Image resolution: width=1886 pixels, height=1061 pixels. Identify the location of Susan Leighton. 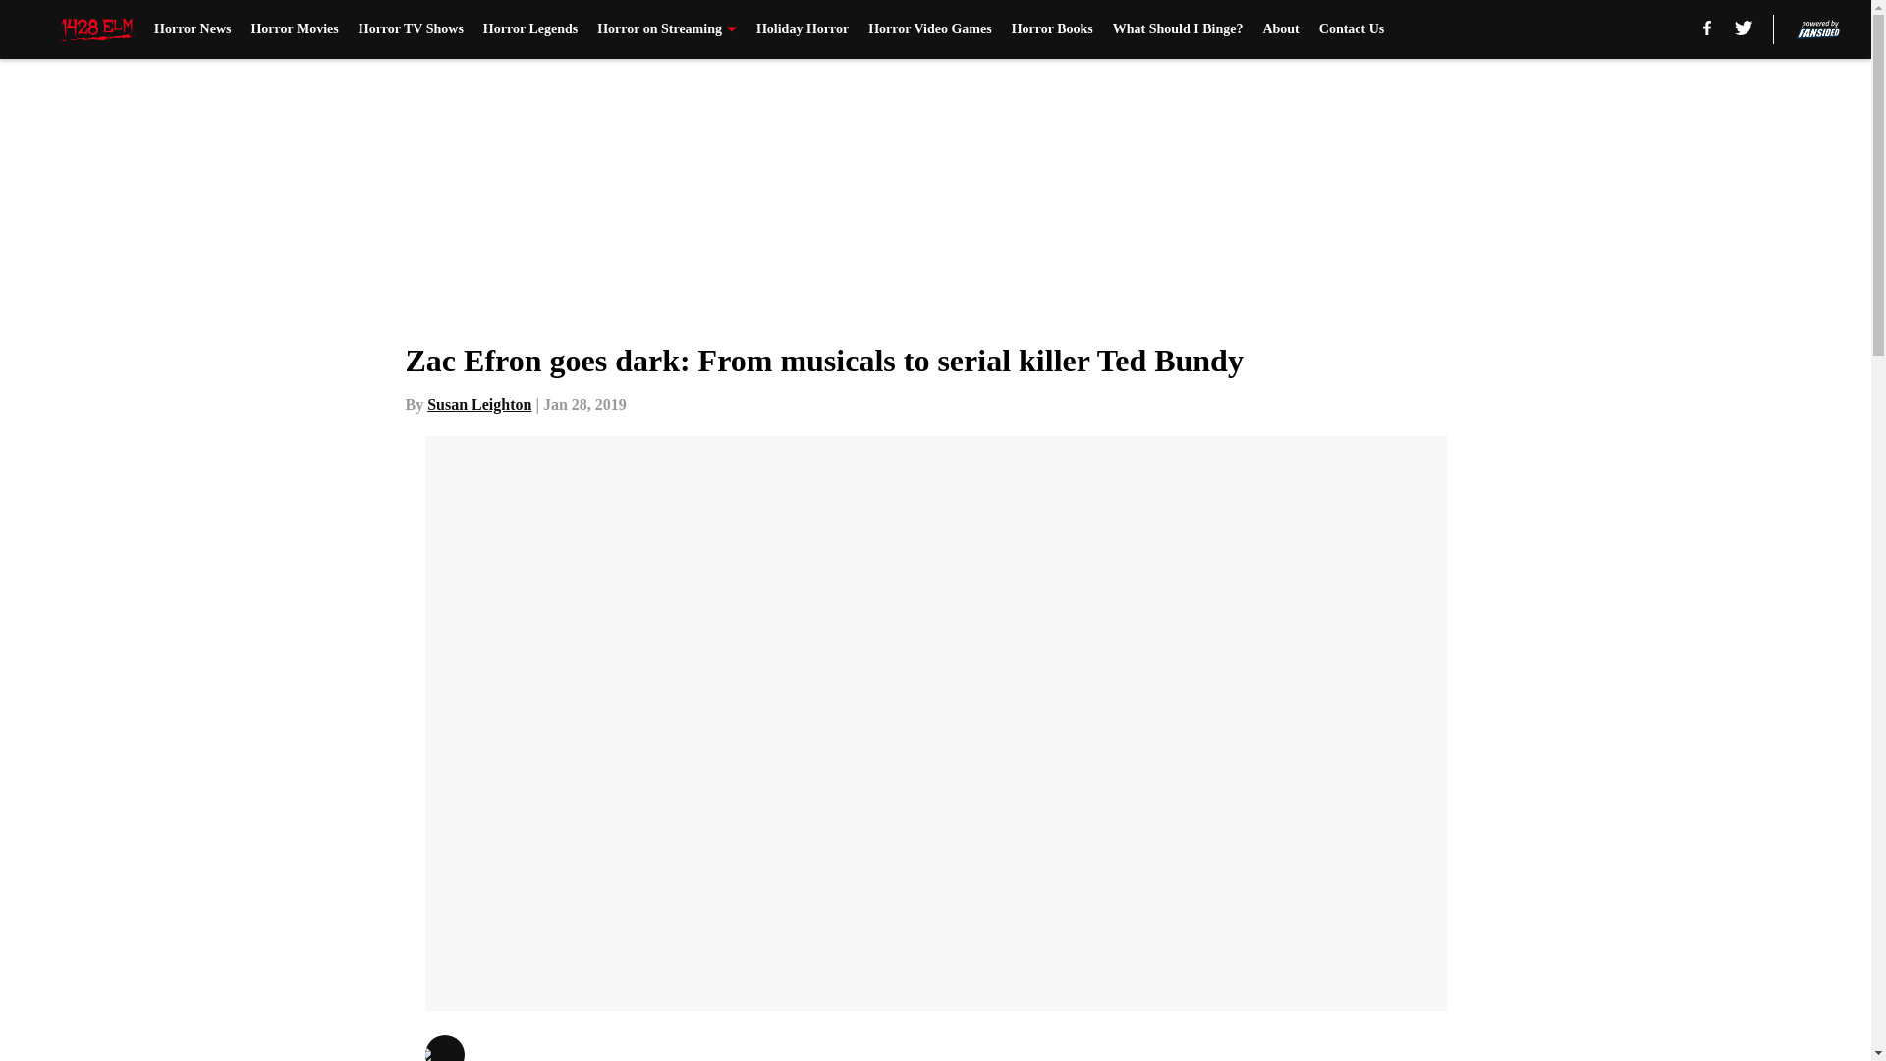
(479, 404).